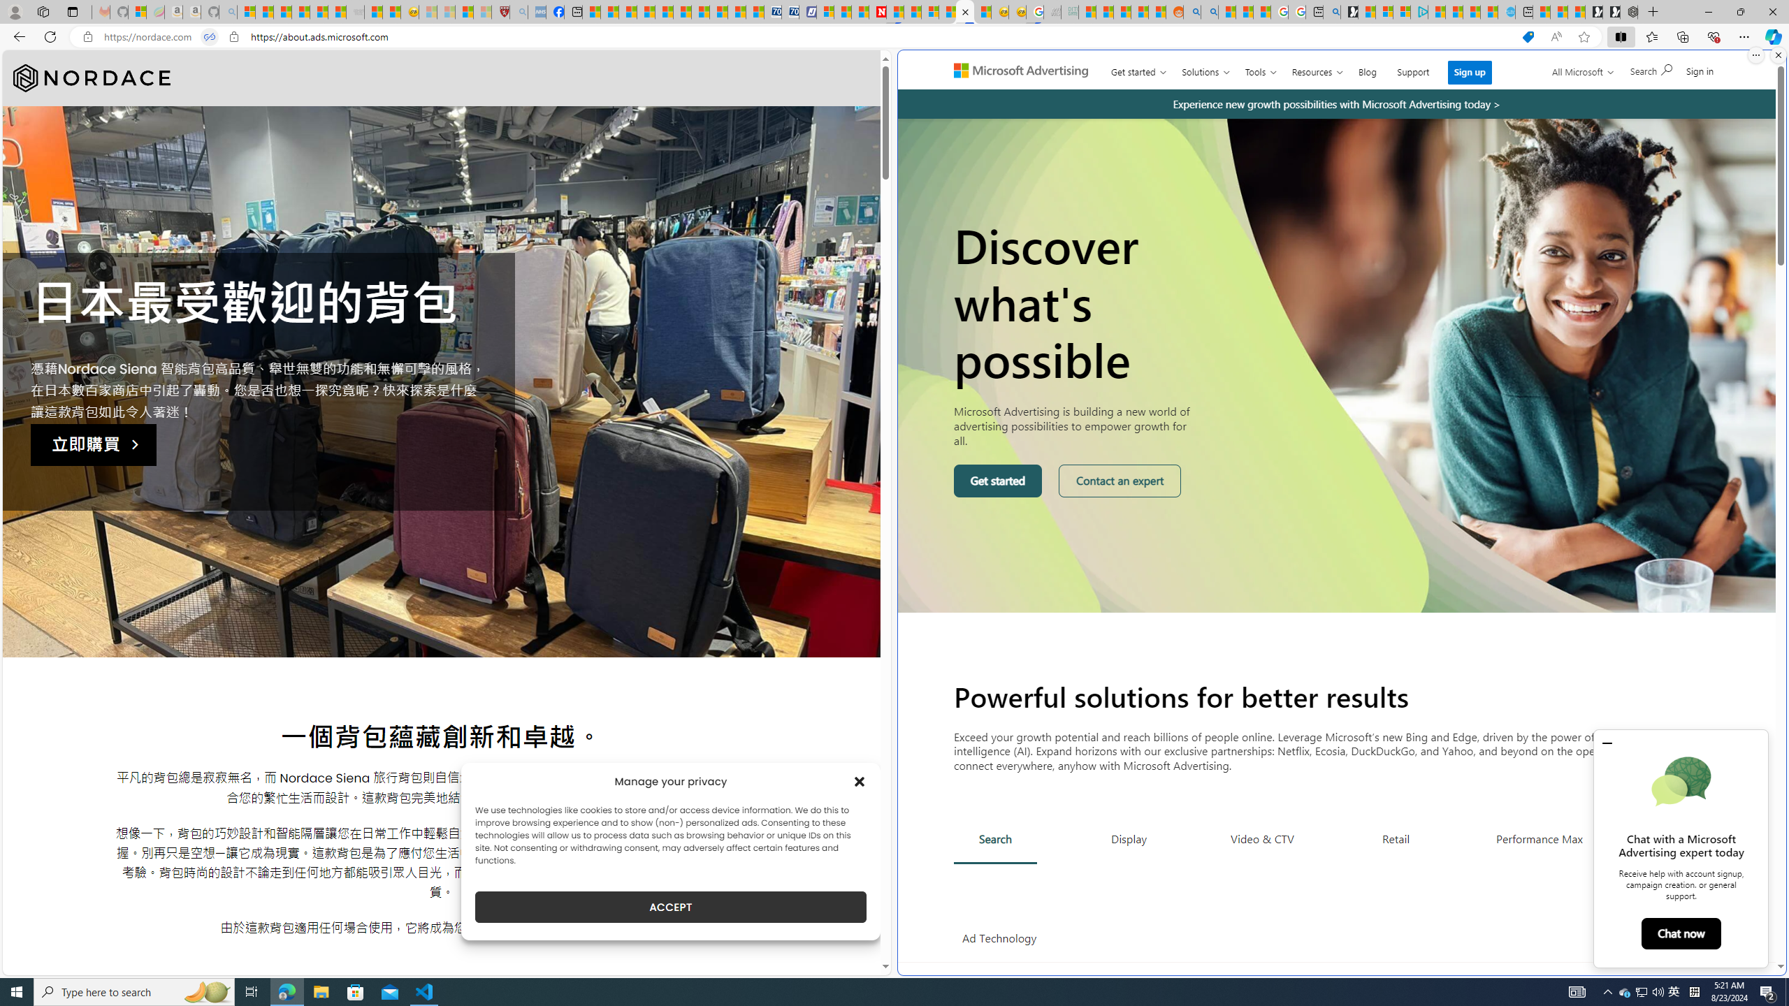 Image resolution: width=1789 pixels, height=1006 pixels. What do you see at coordinates (957, 75) in the screenshot?
I see `Create images, get help with writing, and search faster` at bounding box center [957, 75].